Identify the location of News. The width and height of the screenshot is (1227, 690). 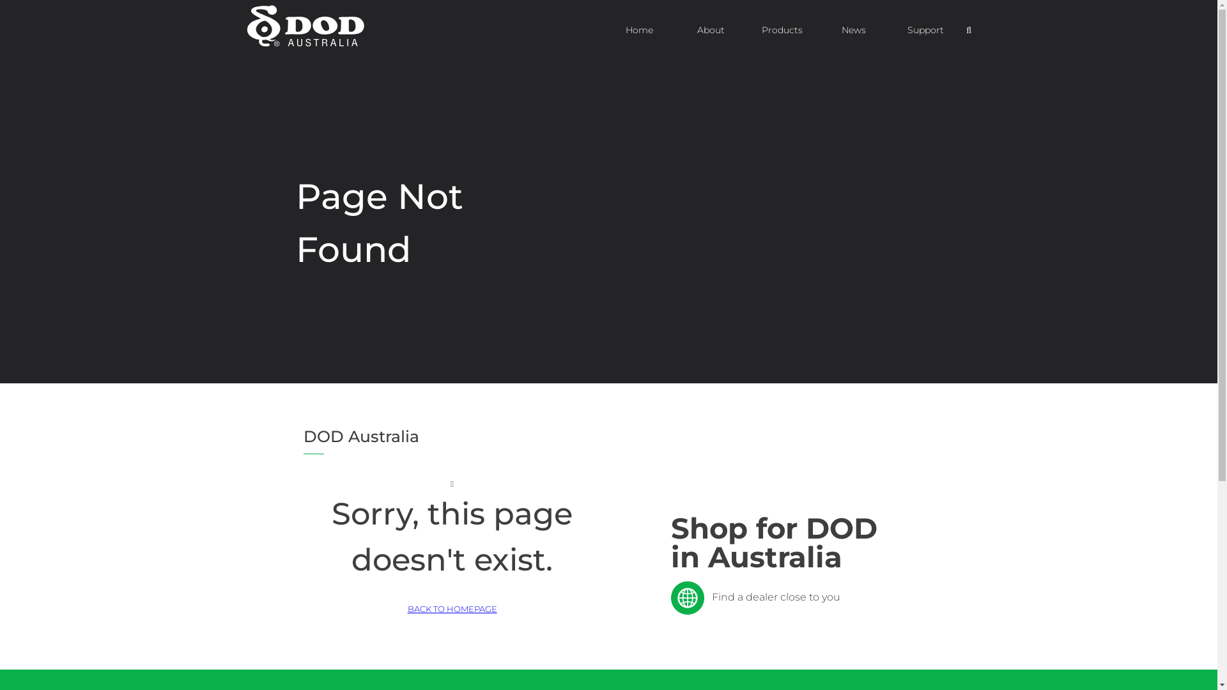
(854, 29).